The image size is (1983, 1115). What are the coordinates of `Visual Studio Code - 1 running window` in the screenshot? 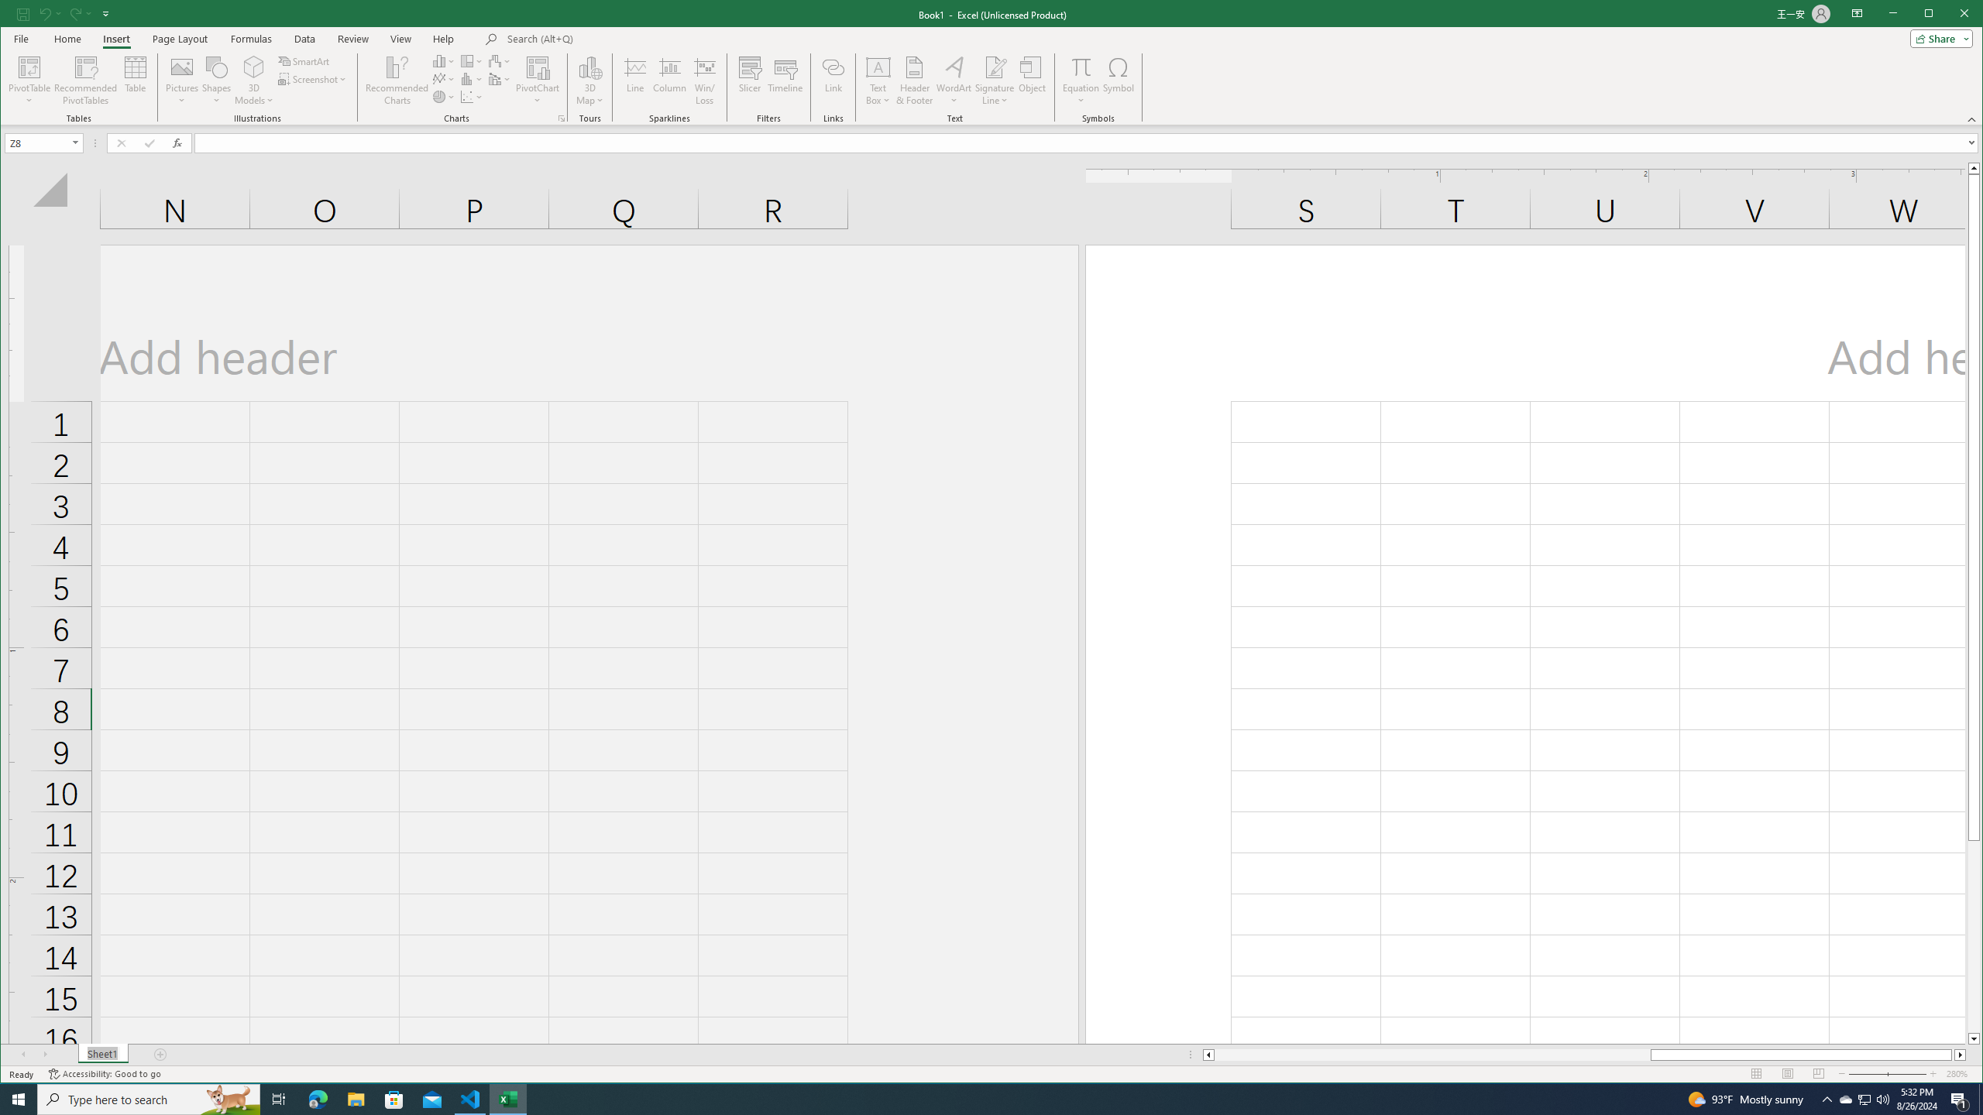 It's located at (471, 1100).